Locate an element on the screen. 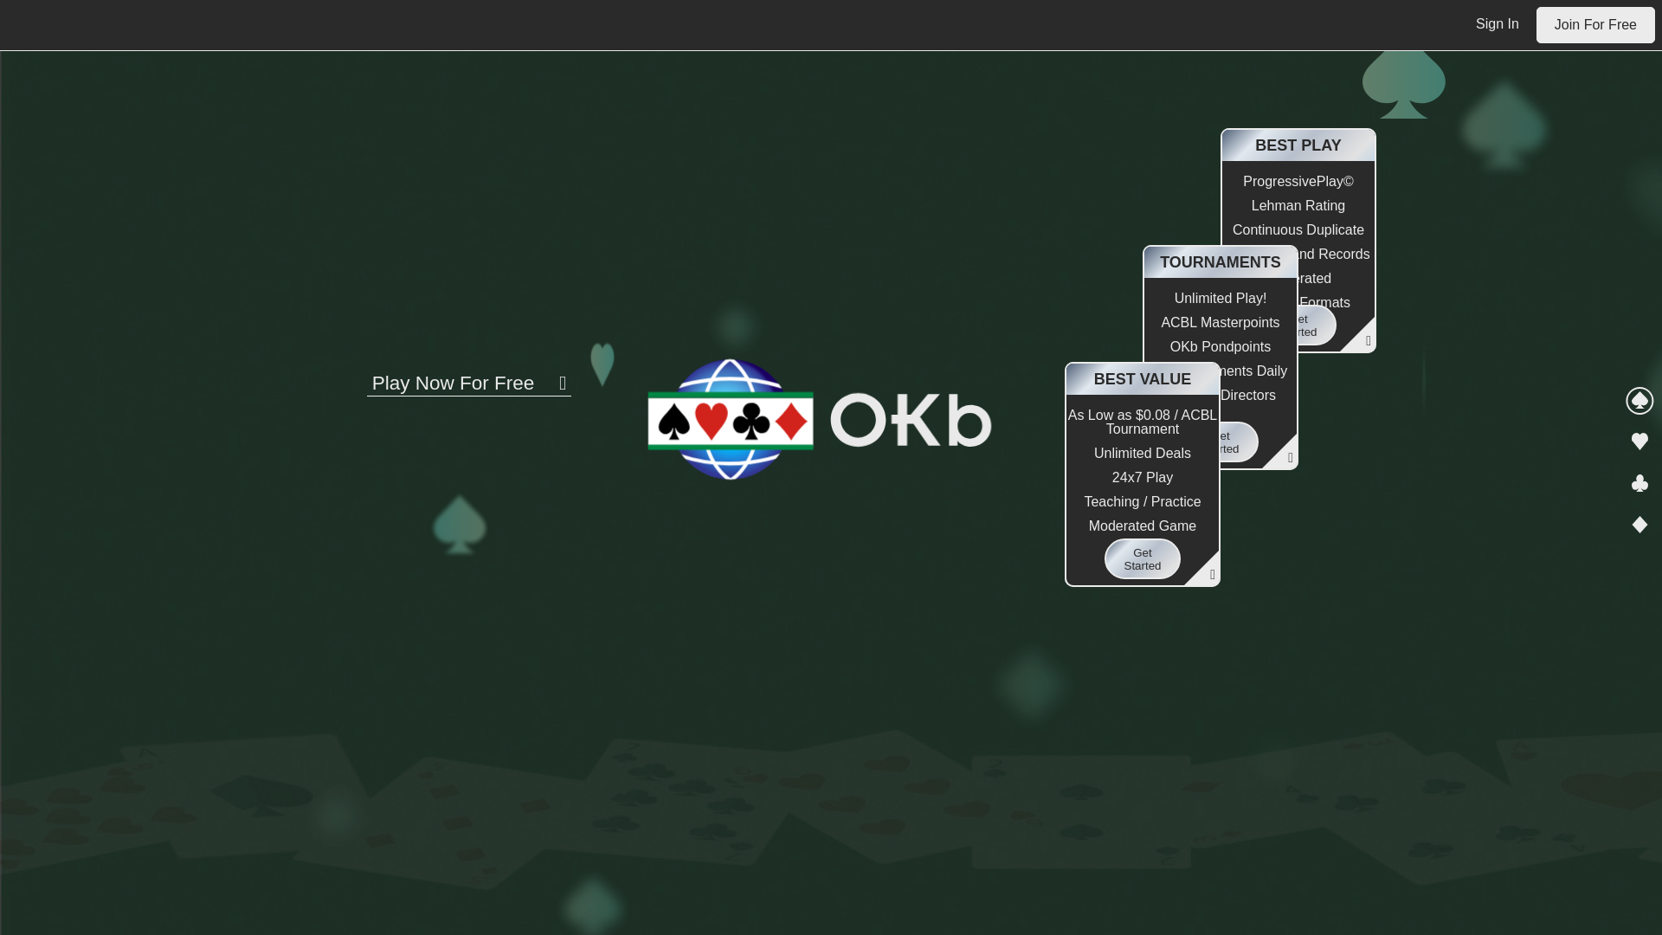 Image resolution: width=1662 pixels, height=935 pixels. Get Started is located at coordinates (1298, 315).